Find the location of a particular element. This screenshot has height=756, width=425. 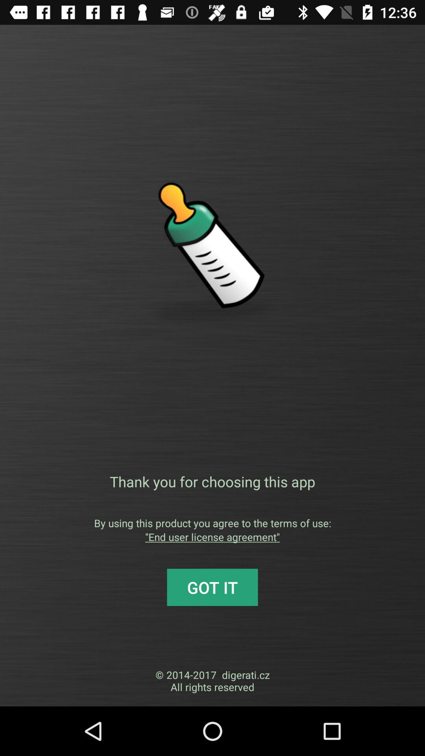

choose the by using this app is located at coordinates (213, 523).